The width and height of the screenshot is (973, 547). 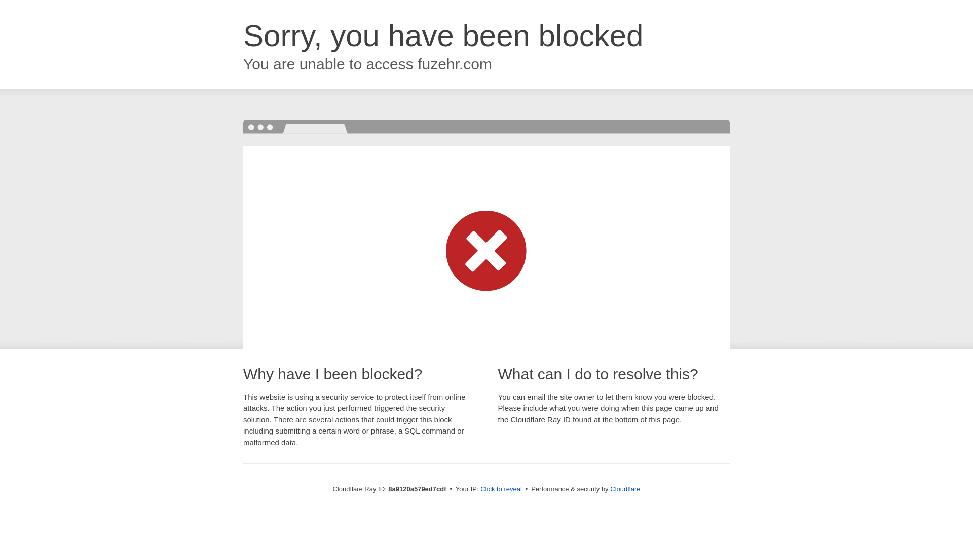 What do you see at coordinates (501, 489) in the screenshot?
I see `Click to reveal` at bounding box center [501, 489].